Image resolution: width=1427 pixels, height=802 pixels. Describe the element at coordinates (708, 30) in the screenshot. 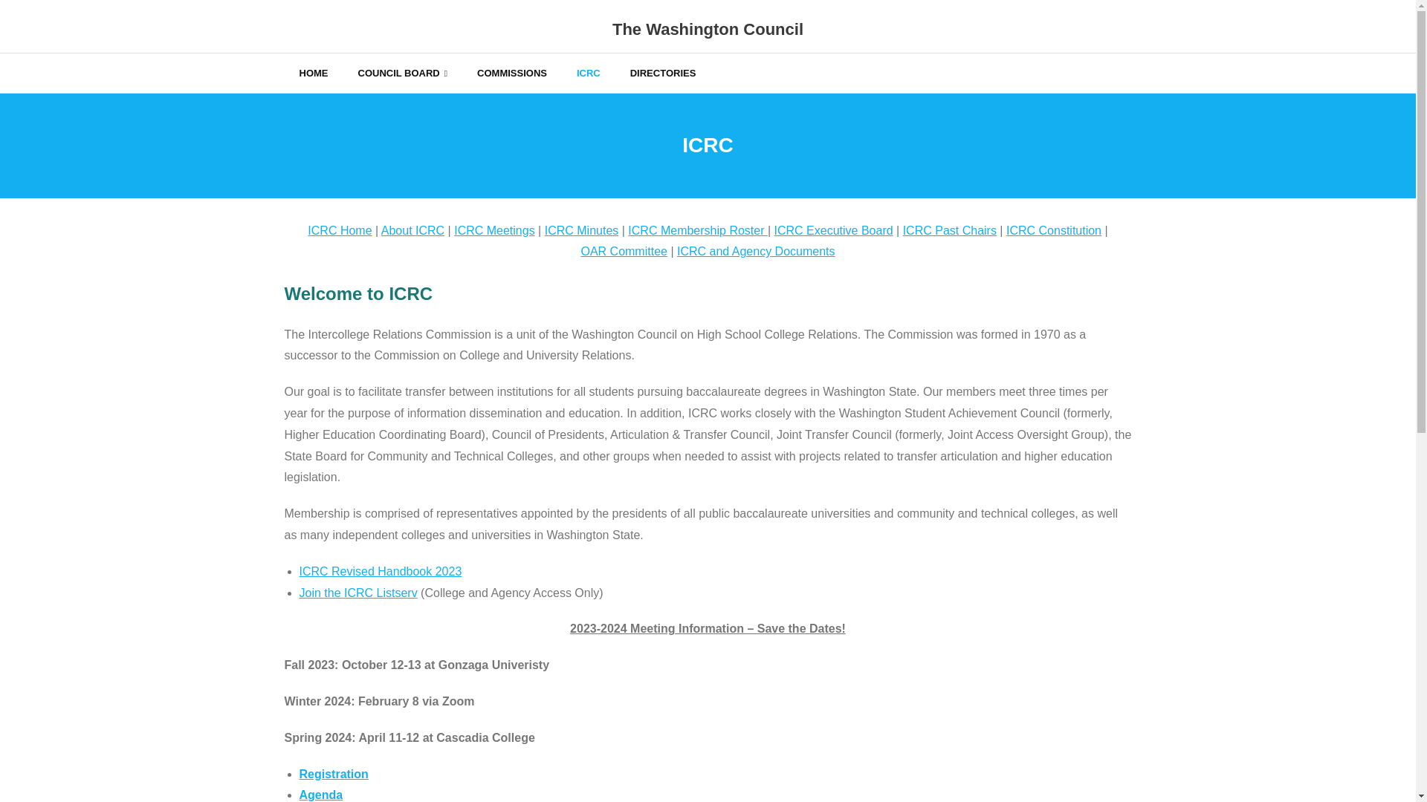

I see `The Washington Council` at that location.